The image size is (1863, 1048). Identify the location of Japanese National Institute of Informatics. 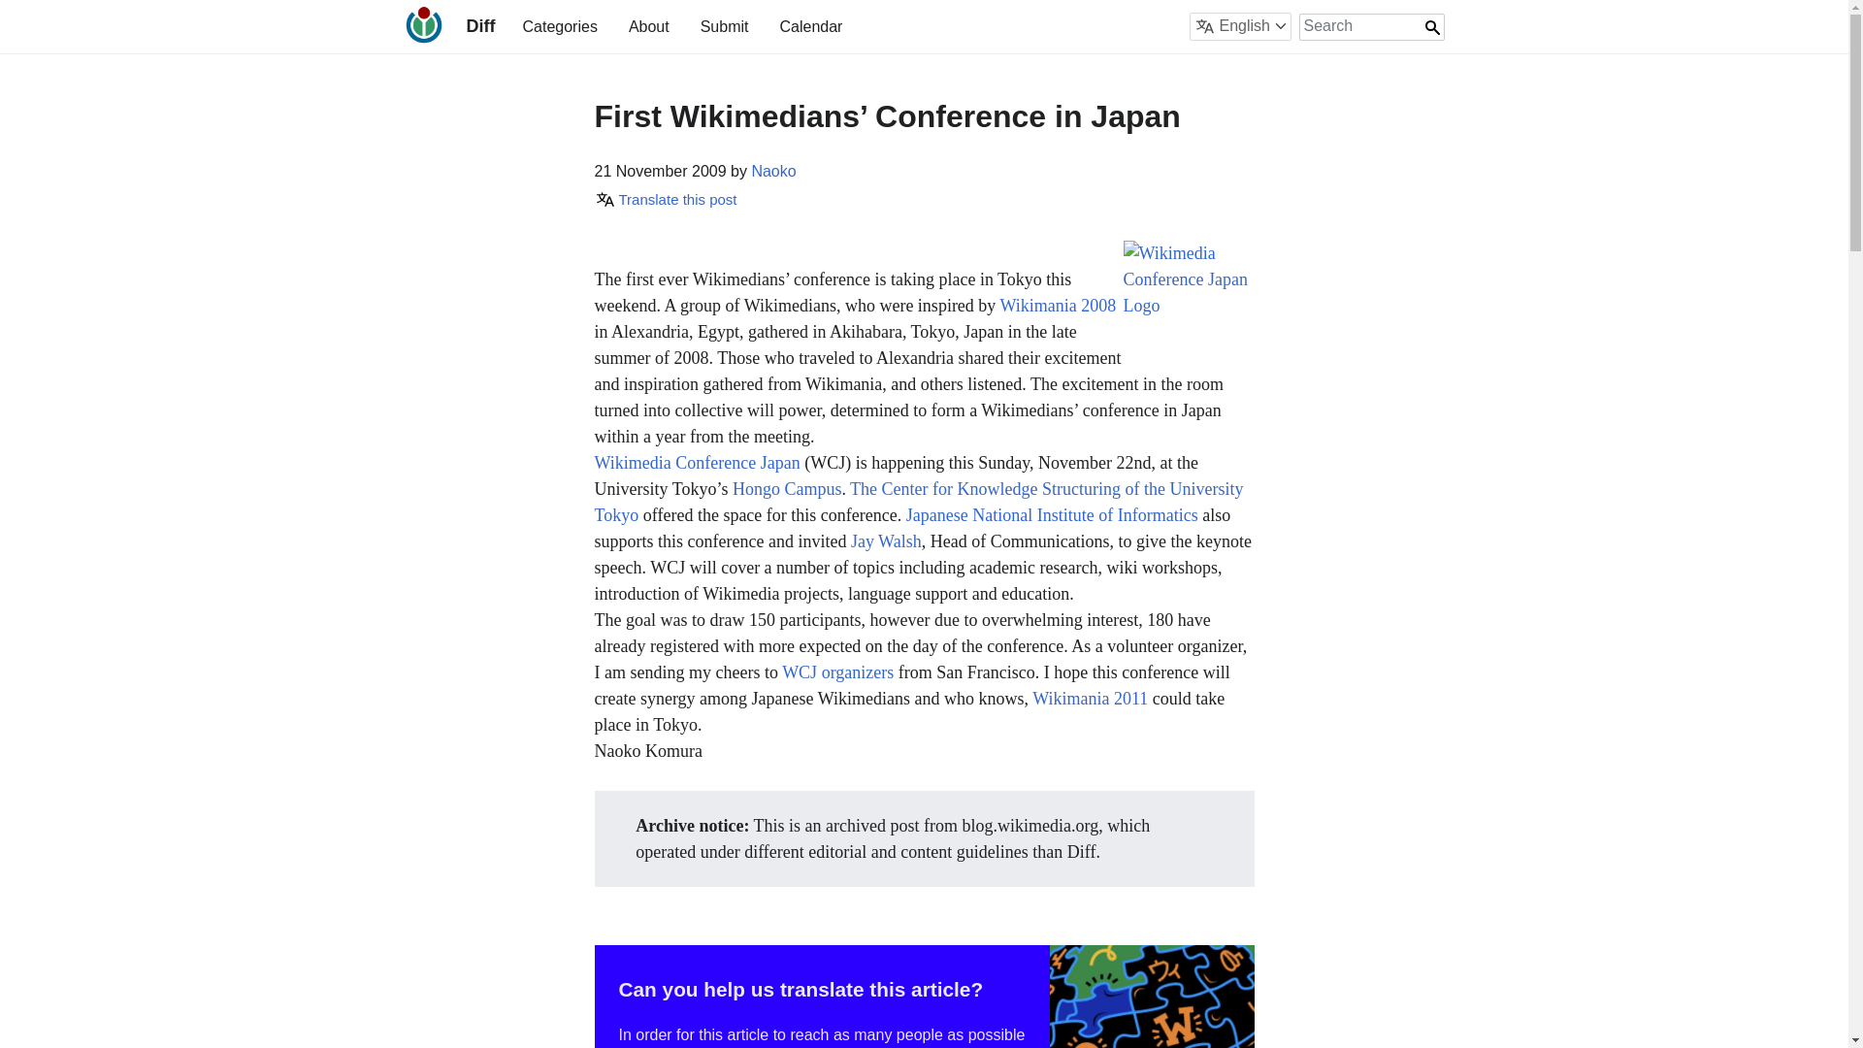
(1052, 514).